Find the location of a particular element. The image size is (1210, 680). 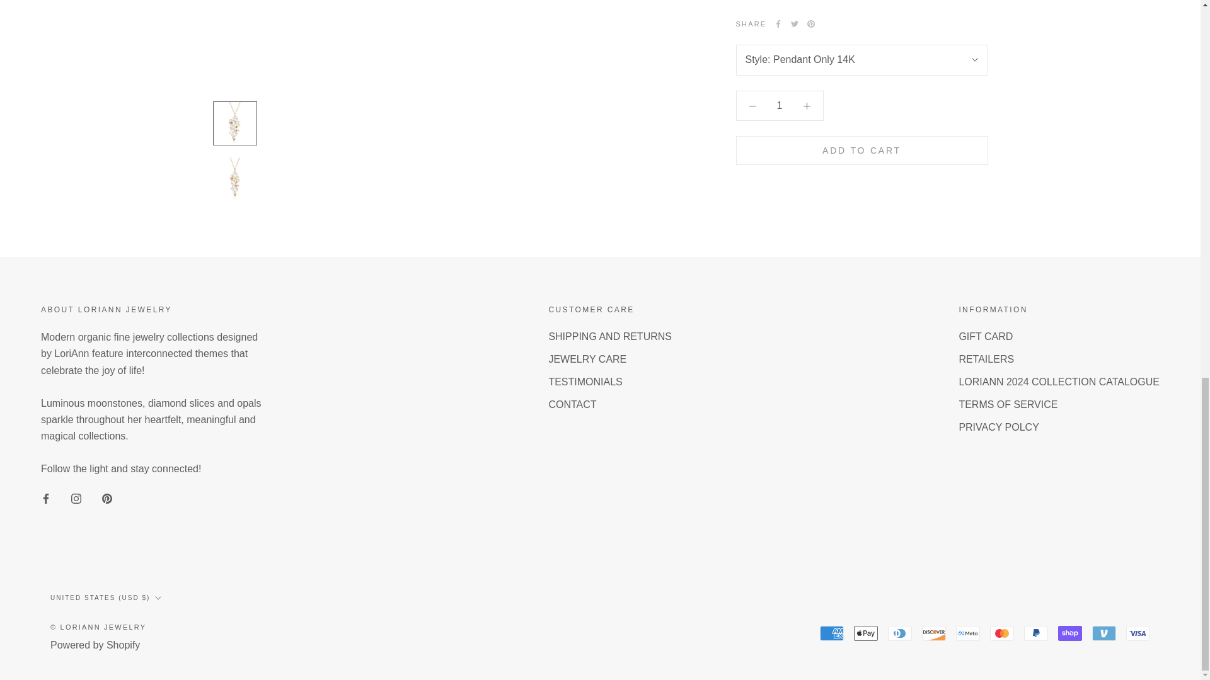

1 is located at coordinates (780, 92).